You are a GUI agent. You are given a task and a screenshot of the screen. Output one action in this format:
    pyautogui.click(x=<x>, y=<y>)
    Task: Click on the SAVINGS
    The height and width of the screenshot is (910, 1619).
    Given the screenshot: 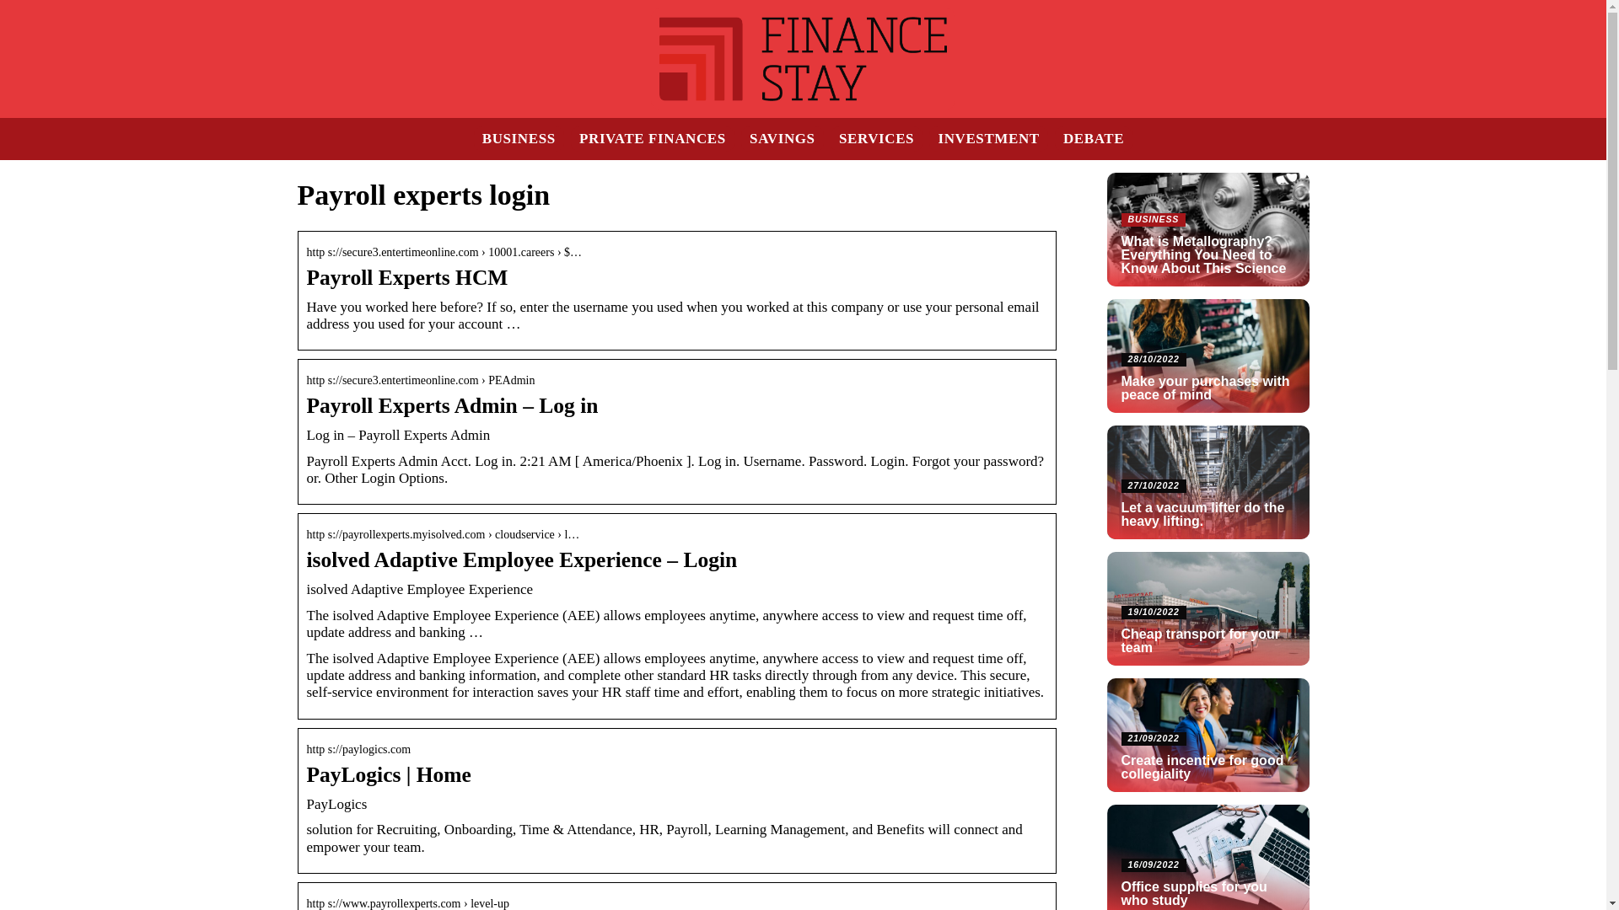 What is the action you would take?
    pyautogui.click(x=783, y=138)
    